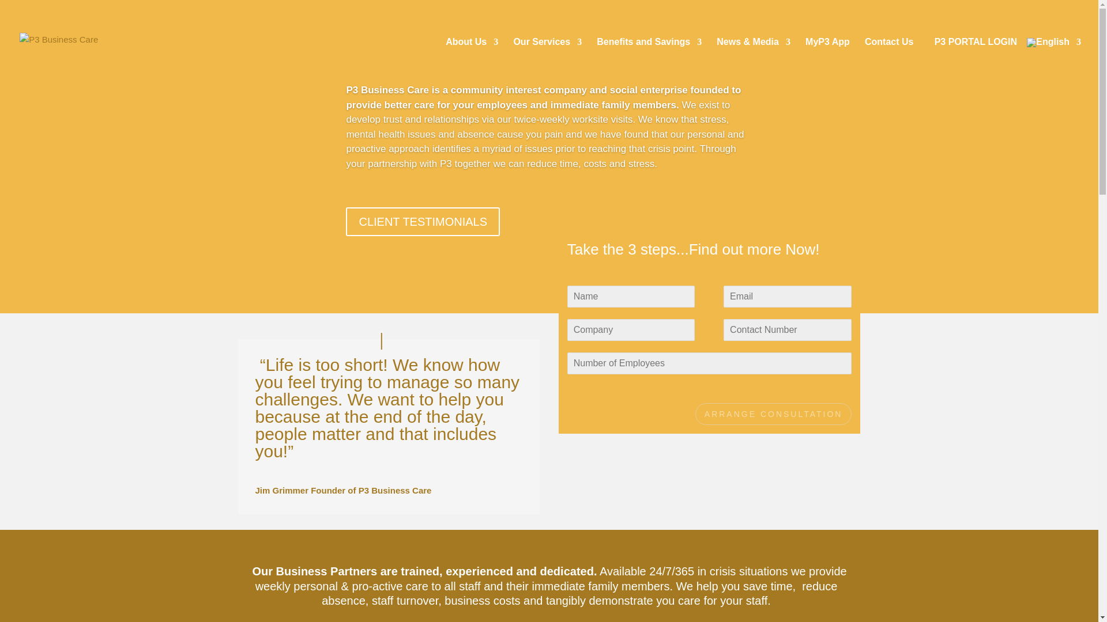 The width and height of the screenshot is (1107, 622). Describe the element at coordinates (889, 57) in the screenshot. I see `Contact Us` at that location.